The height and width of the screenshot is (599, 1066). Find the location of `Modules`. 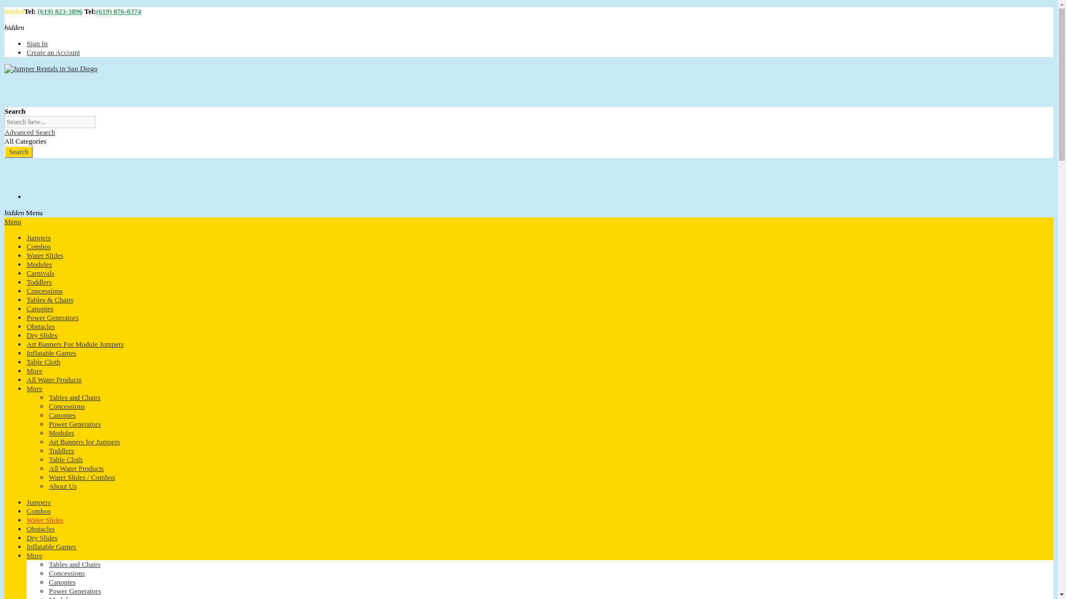

Modules is located at coordinates (39, 264).